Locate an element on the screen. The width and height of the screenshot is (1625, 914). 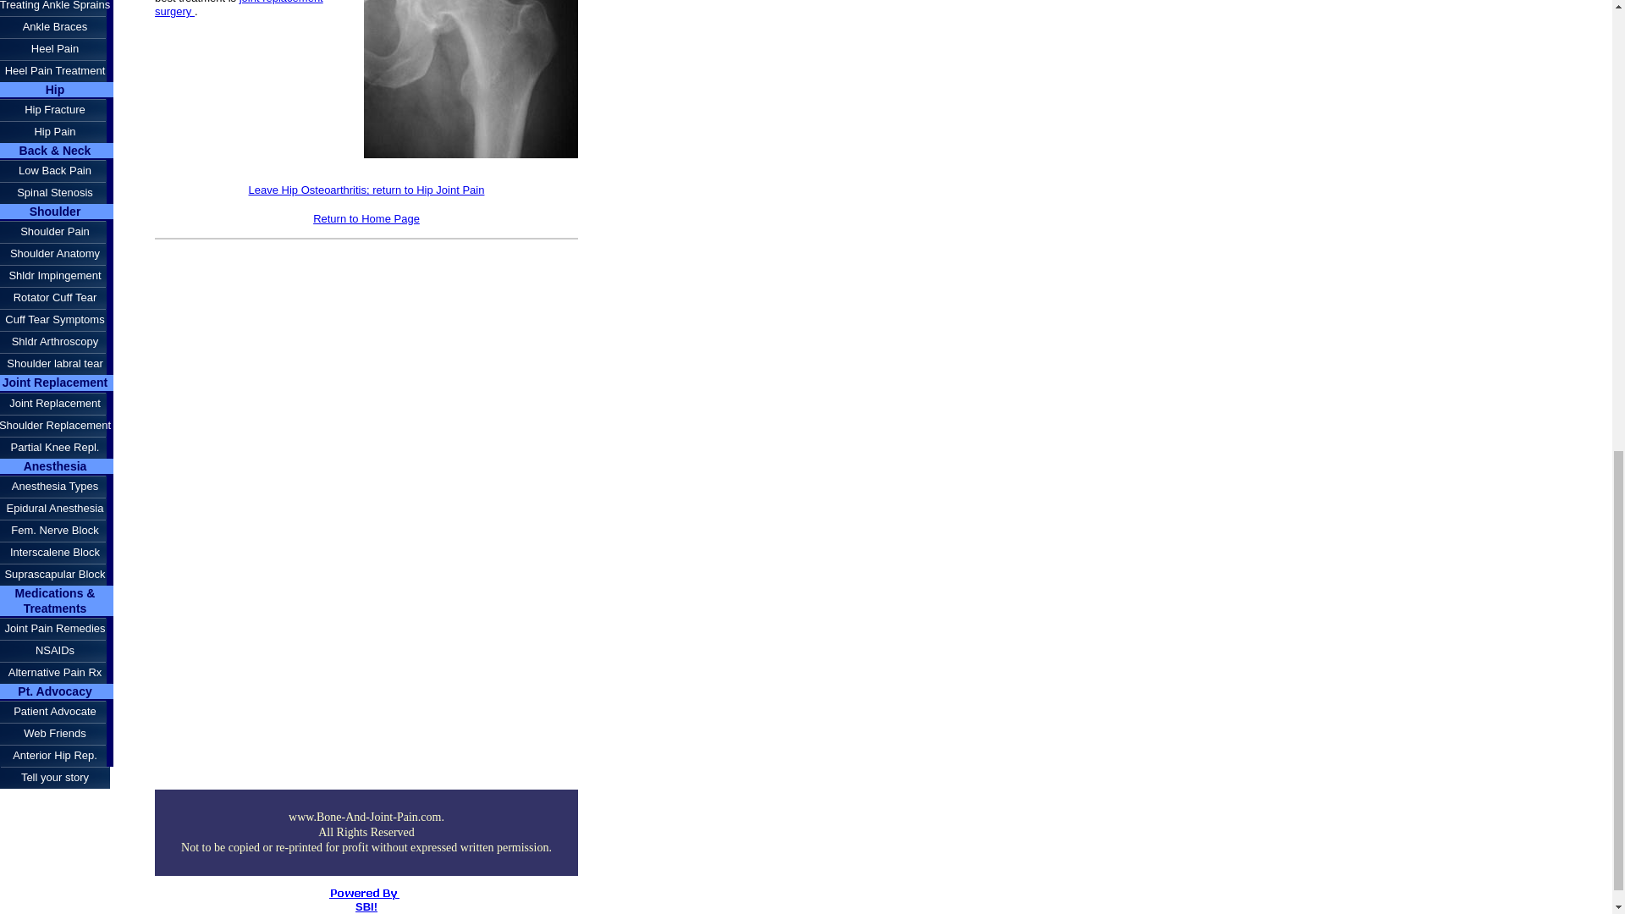
Low Back Pain is located at coordinates (57, 171).